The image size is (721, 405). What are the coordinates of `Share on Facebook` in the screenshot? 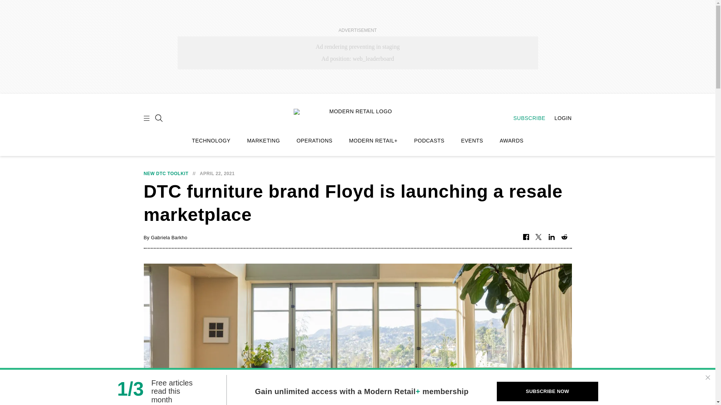 It's located at (526, 237).